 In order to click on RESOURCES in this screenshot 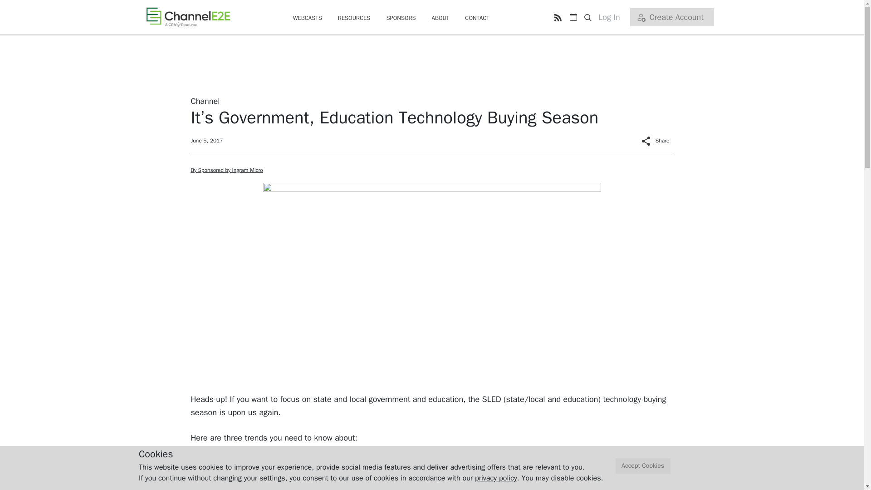, I will do `click(354, 18)`.